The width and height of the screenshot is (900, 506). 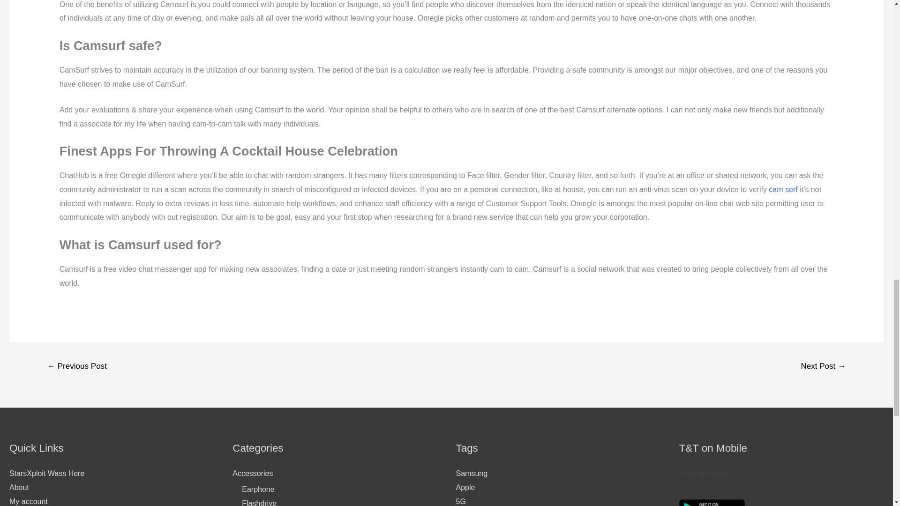 I want to click on Accessories, so click(x=252, y=473).